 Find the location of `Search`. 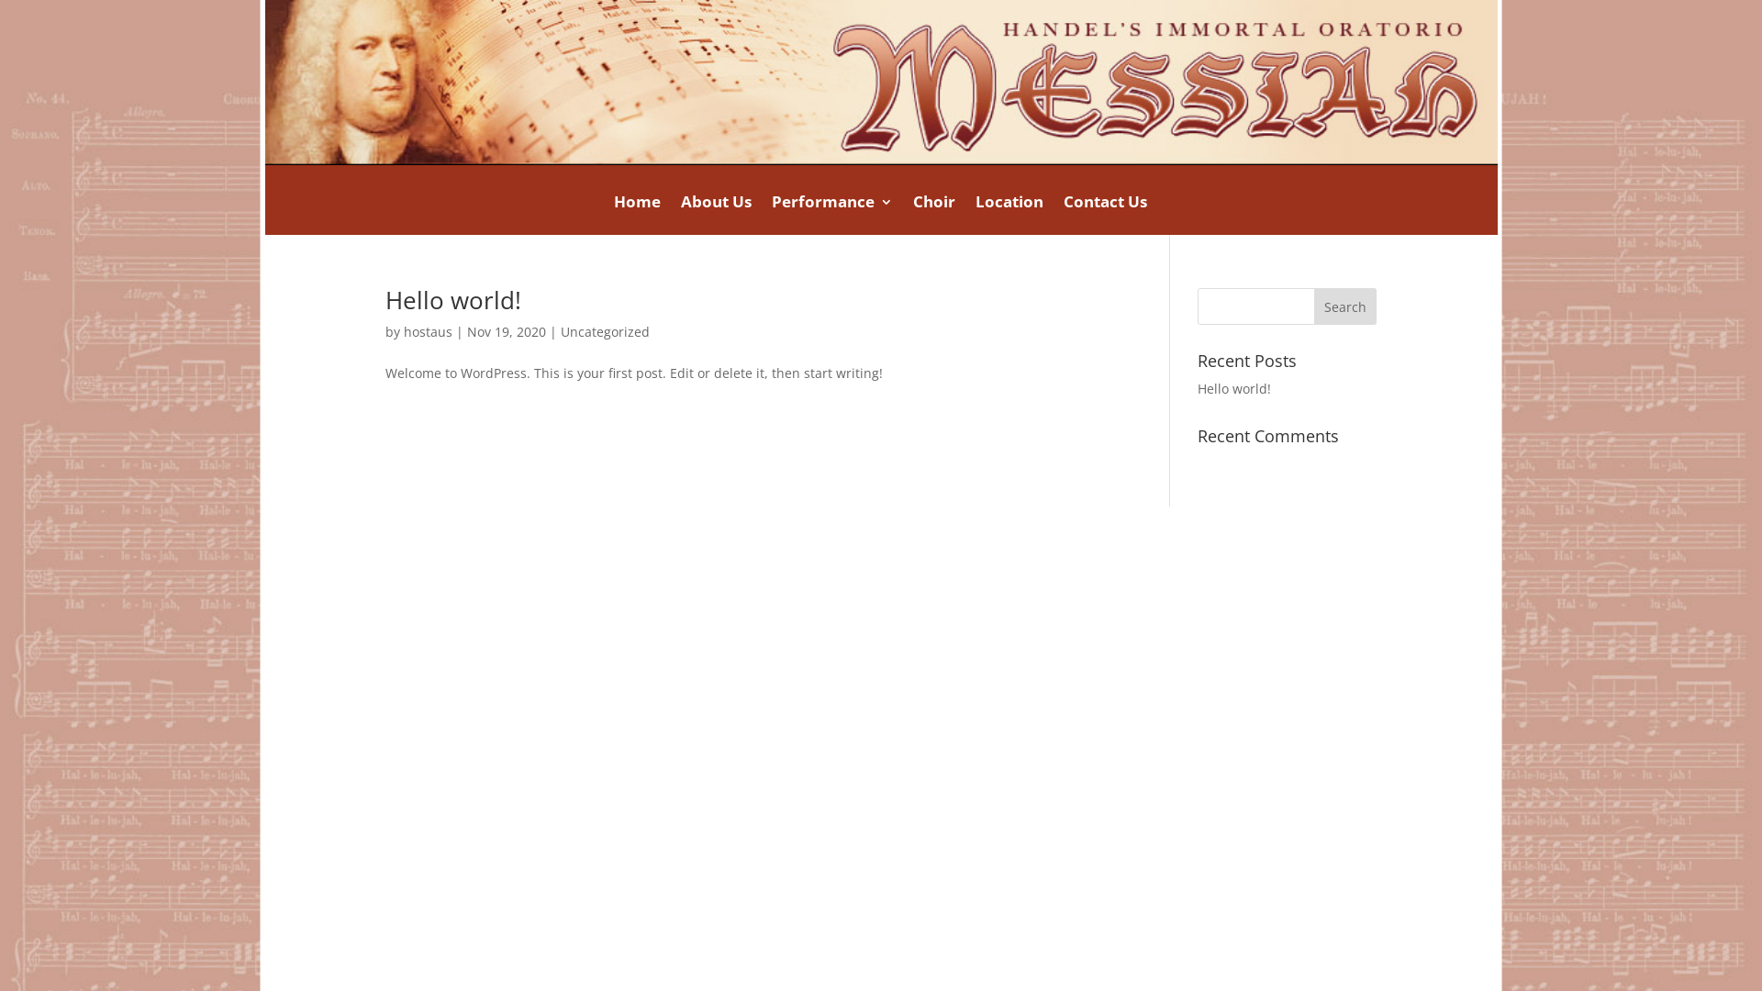

Search is located at coordinates (1345, 306).